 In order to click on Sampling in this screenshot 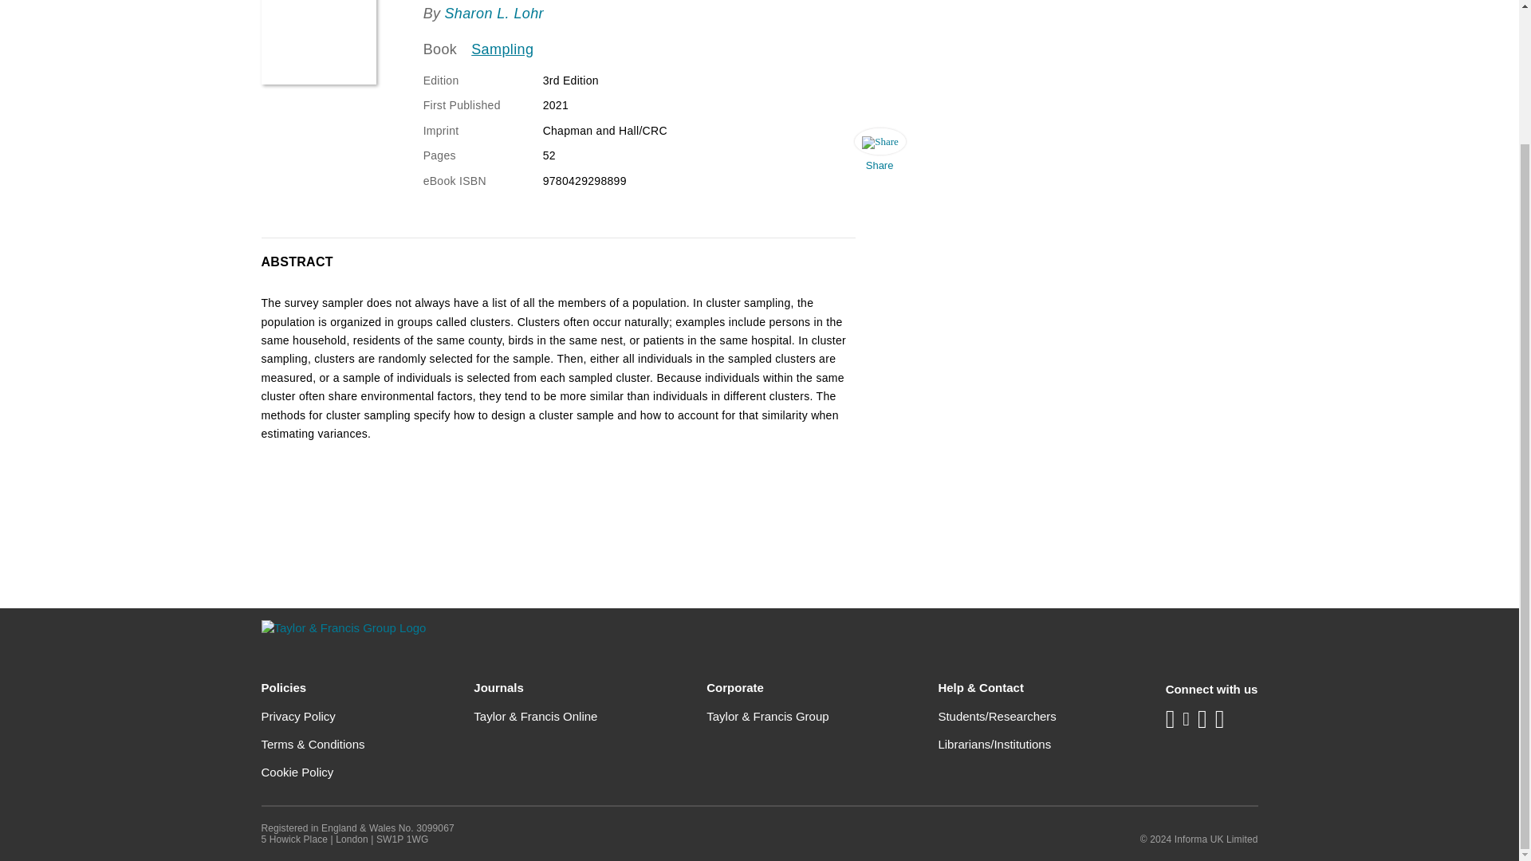, I will do `click(502, 49)`.